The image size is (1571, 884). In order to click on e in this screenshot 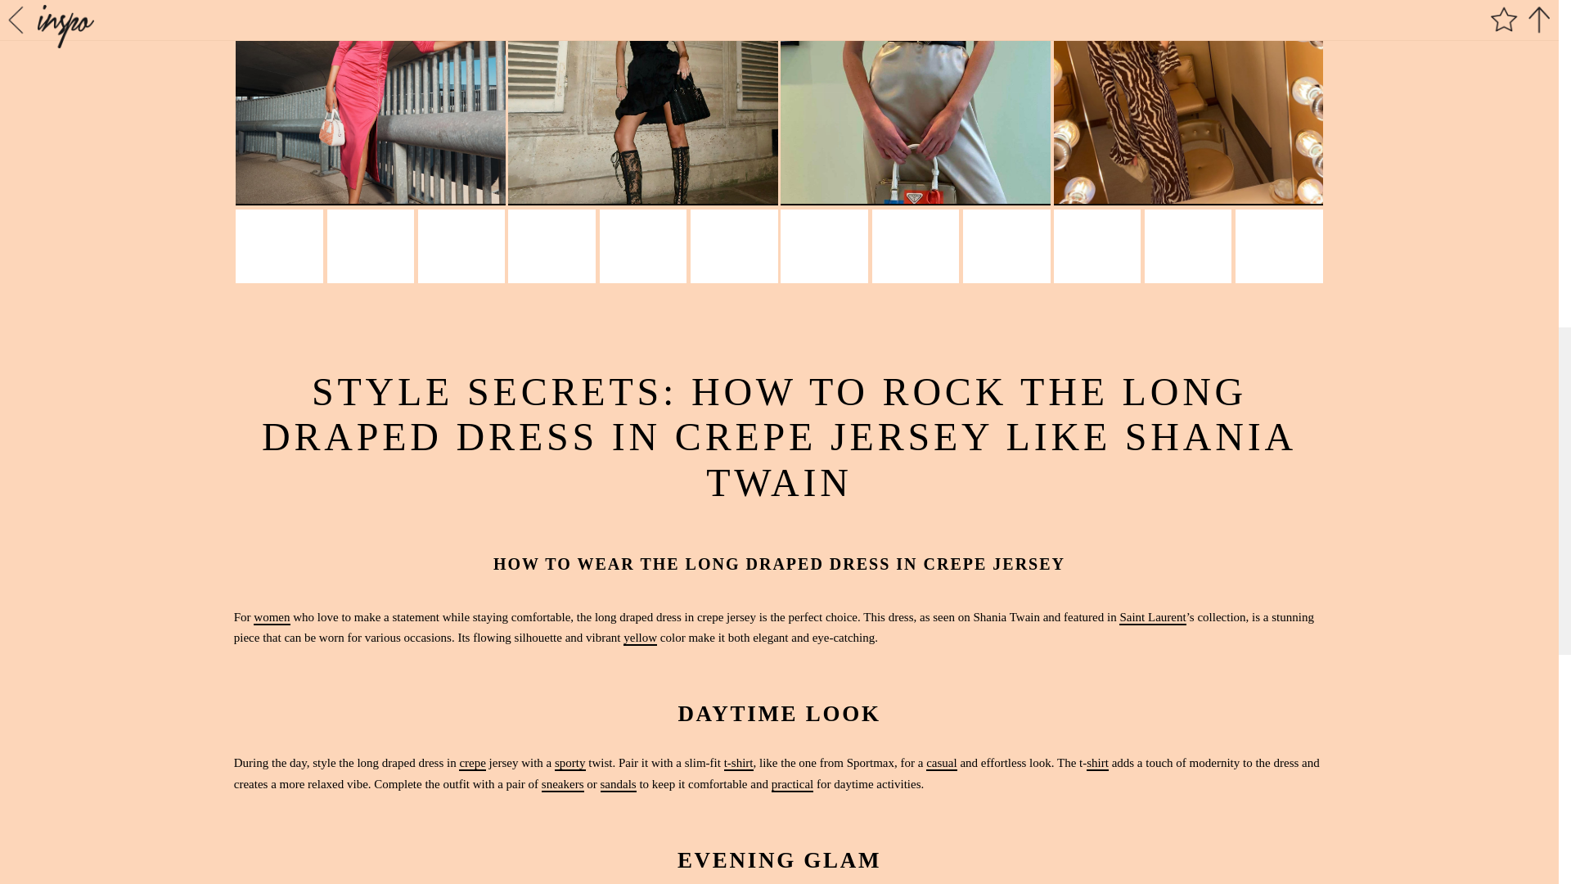, I will do `click(887, 686)`.